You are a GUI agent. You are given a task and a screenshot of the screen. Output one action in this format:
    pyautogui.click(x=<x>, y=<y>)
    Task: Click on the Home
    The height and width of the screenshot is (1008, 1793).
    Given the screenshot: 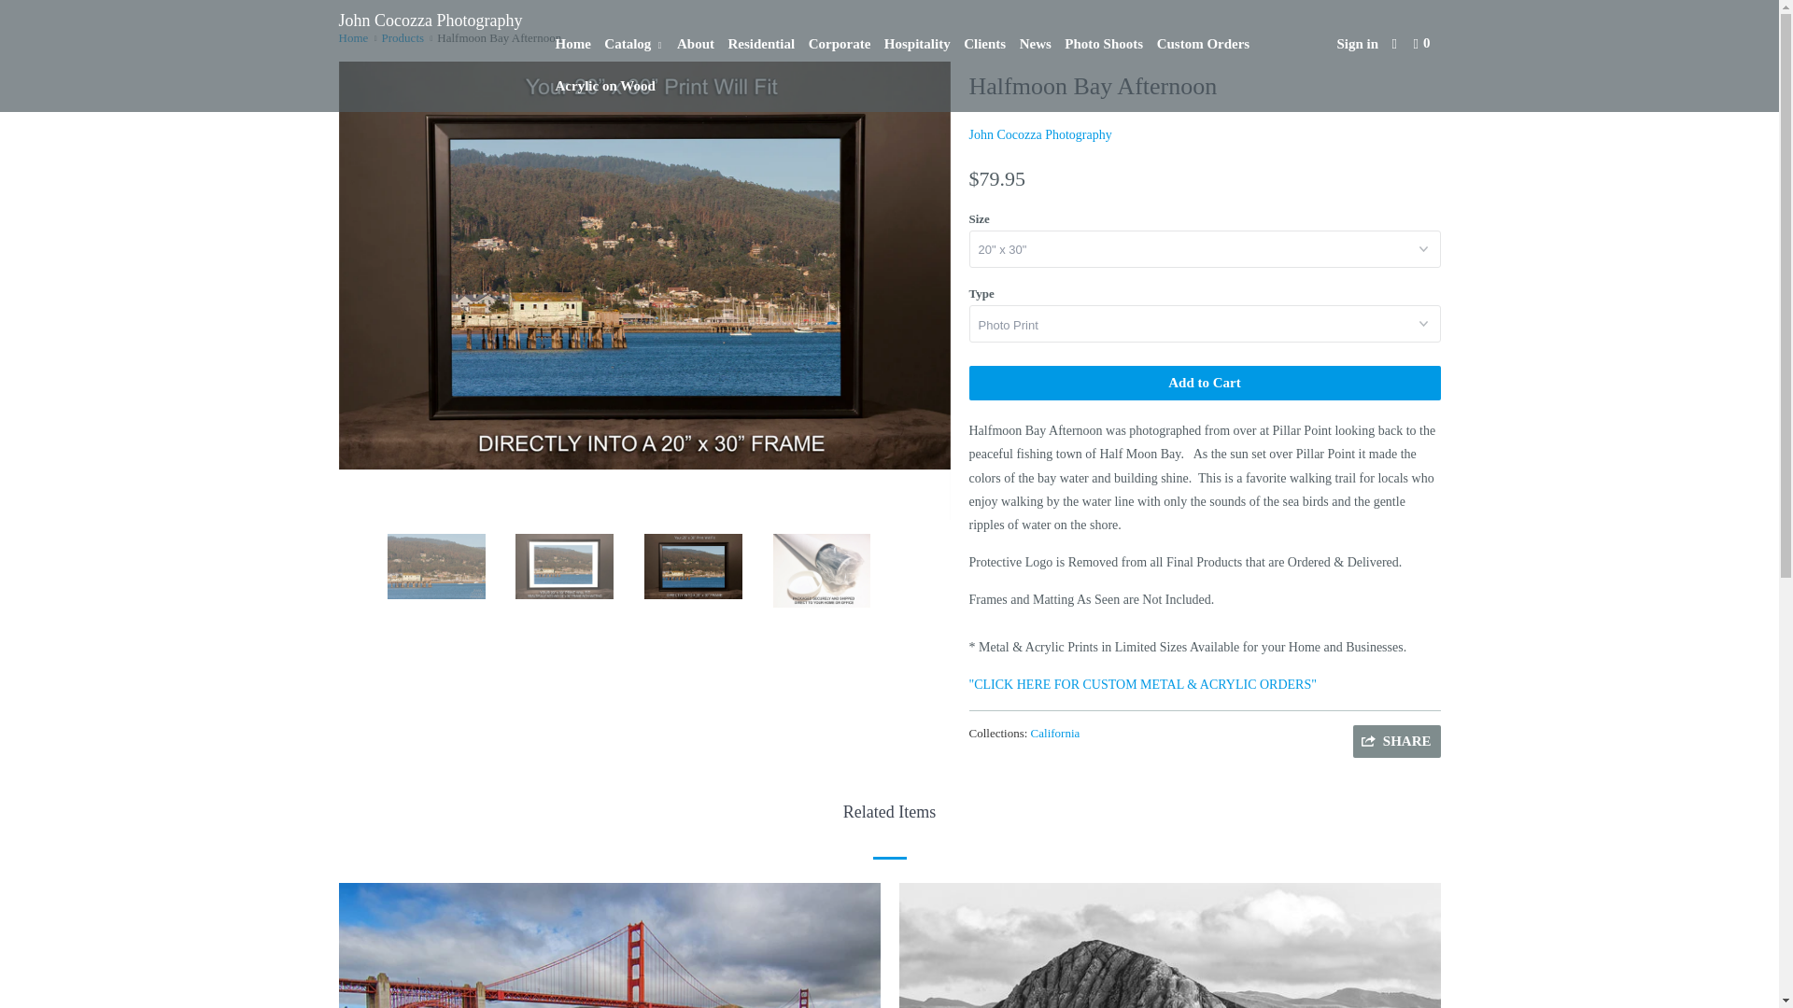 What is the action you would take?
    pyautogui.click(x=572, y=44)
    